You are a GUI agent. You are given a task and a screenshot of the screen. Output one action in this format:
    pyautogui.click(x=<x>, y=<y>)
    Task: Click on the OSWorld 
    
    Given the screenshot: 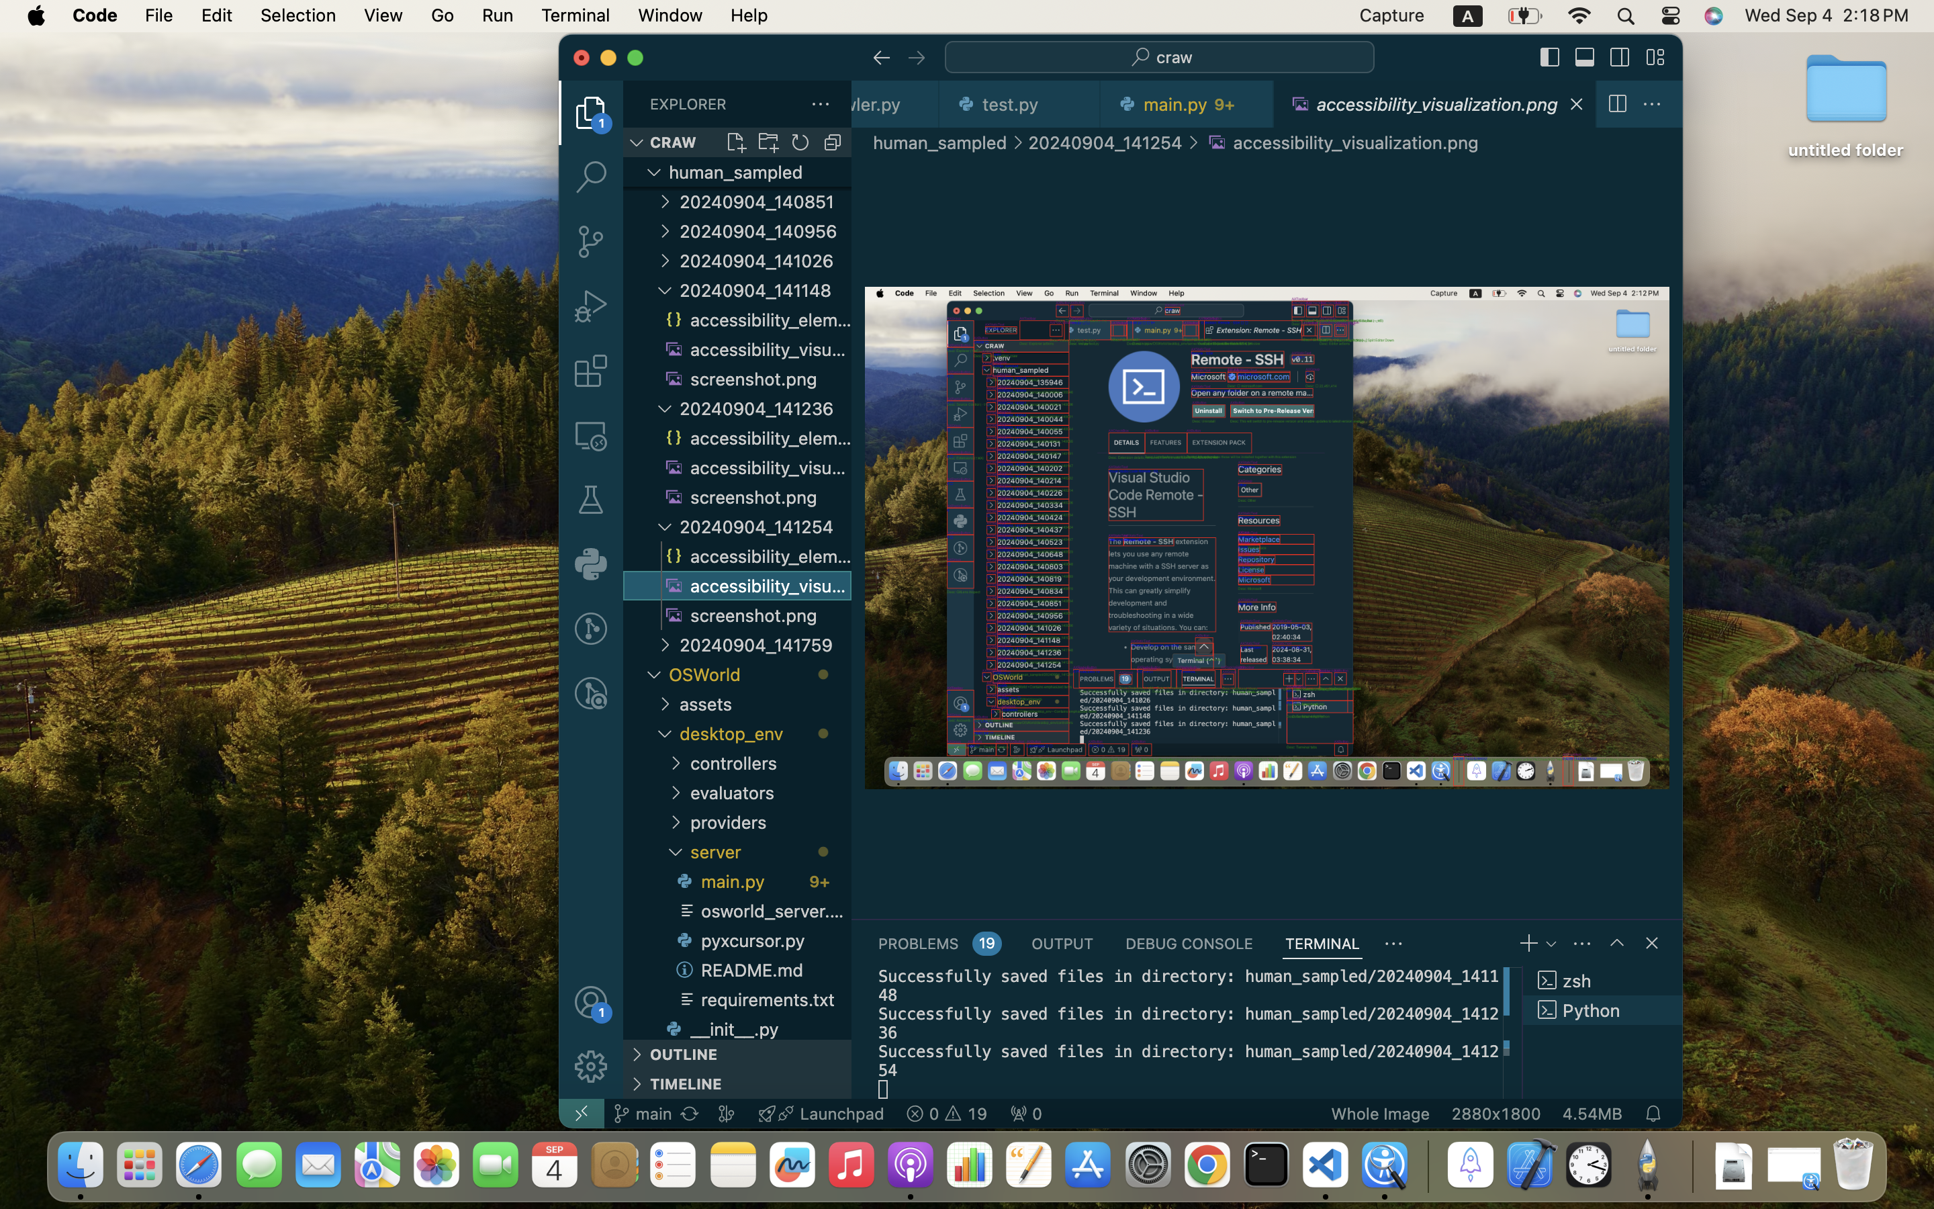 What is the action you would take?
    pyautogui.click(x=760, y=674)
    